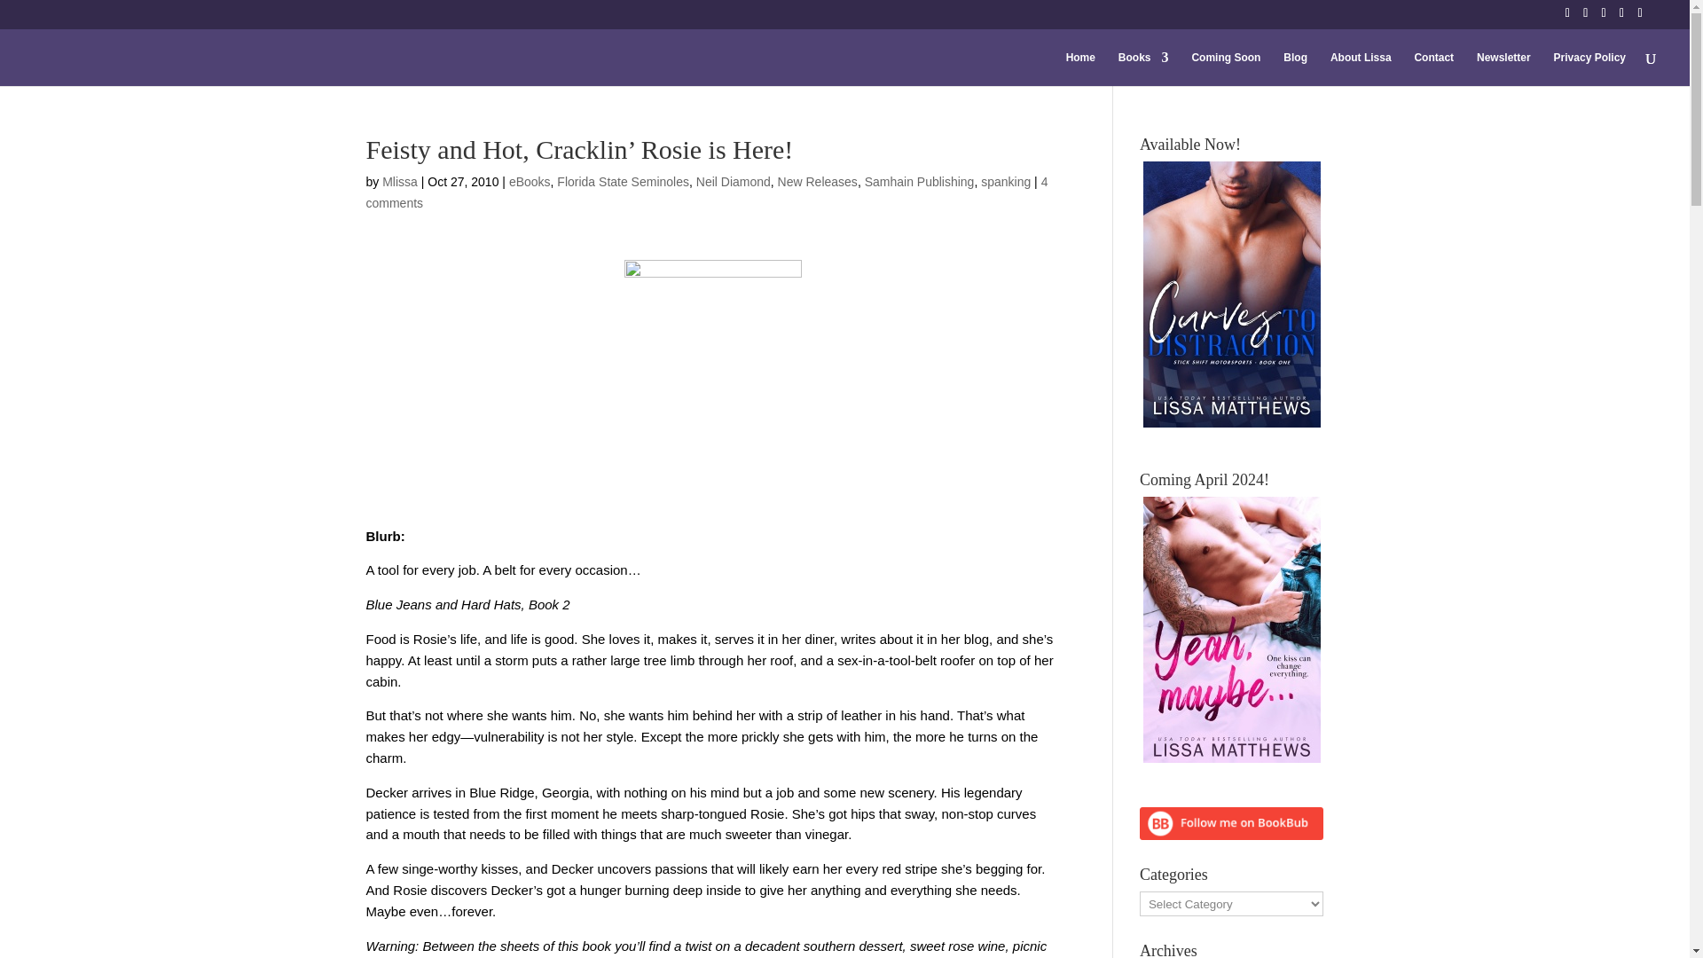 The height and width of the screenshot is (958, 1703). Describe the element at coordinates (734, 181) in the screenshot. I see `Neil Diamond` at that location.